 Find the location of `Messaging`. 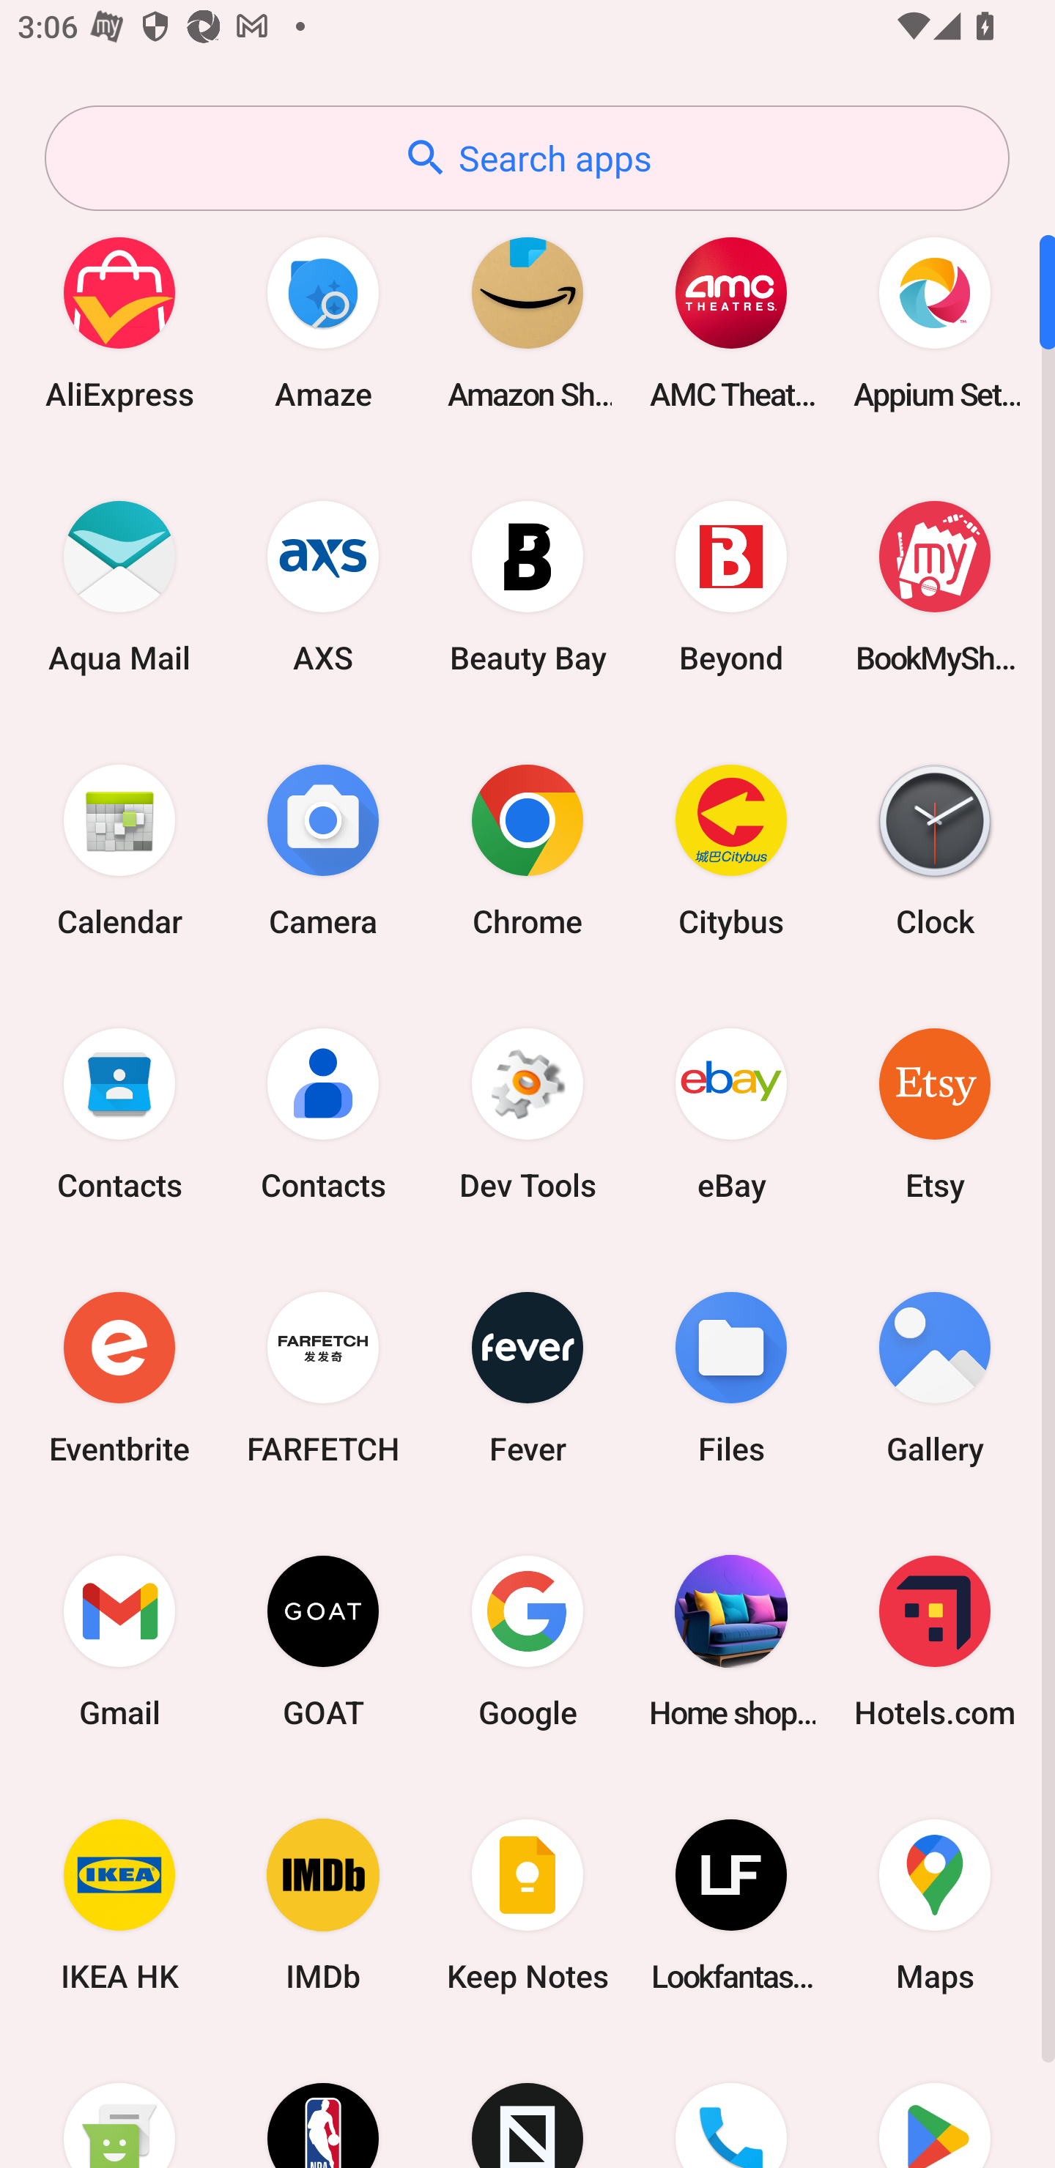

Messaging is located at coordinates (119, 2103).